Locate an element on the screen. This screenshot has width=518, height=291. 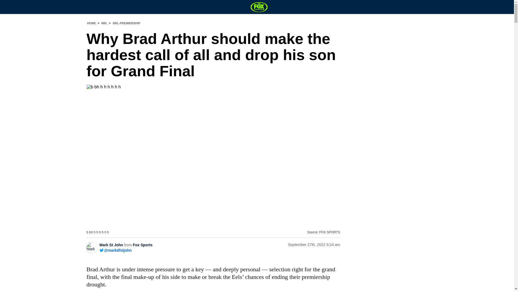
NRL-PREMIERSHIP is located at coordinates (127, 23).